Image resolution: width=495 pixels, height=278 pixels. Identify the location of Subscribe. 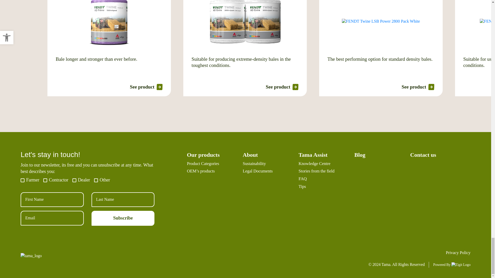
(123, 218).